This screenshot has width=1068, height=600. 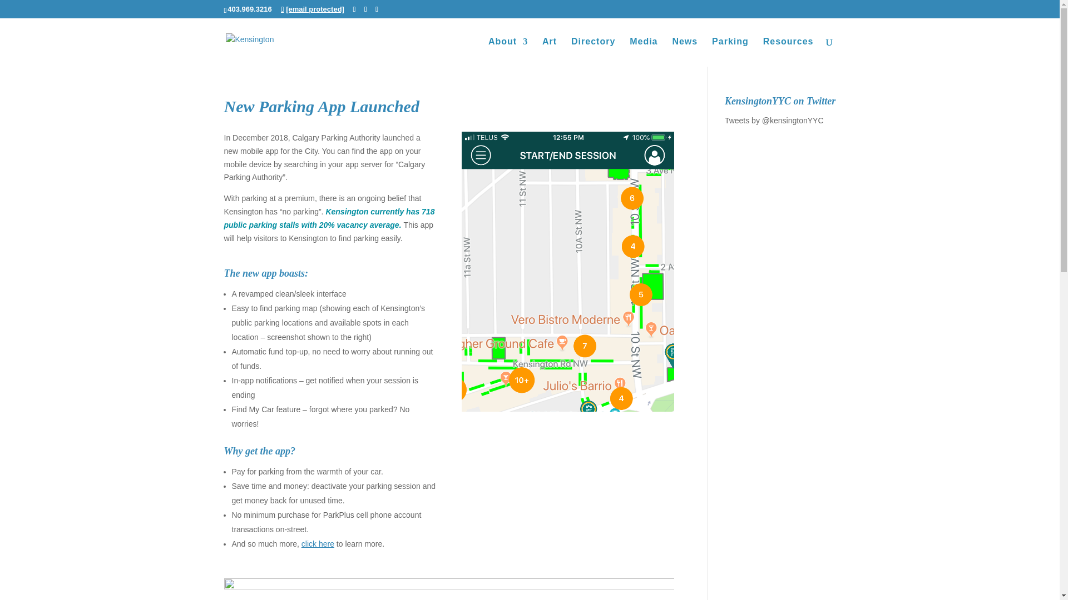 What do you see at coordinates (317, 543) in the screenshot?
I see `click here` at bounding box center [317, 543].